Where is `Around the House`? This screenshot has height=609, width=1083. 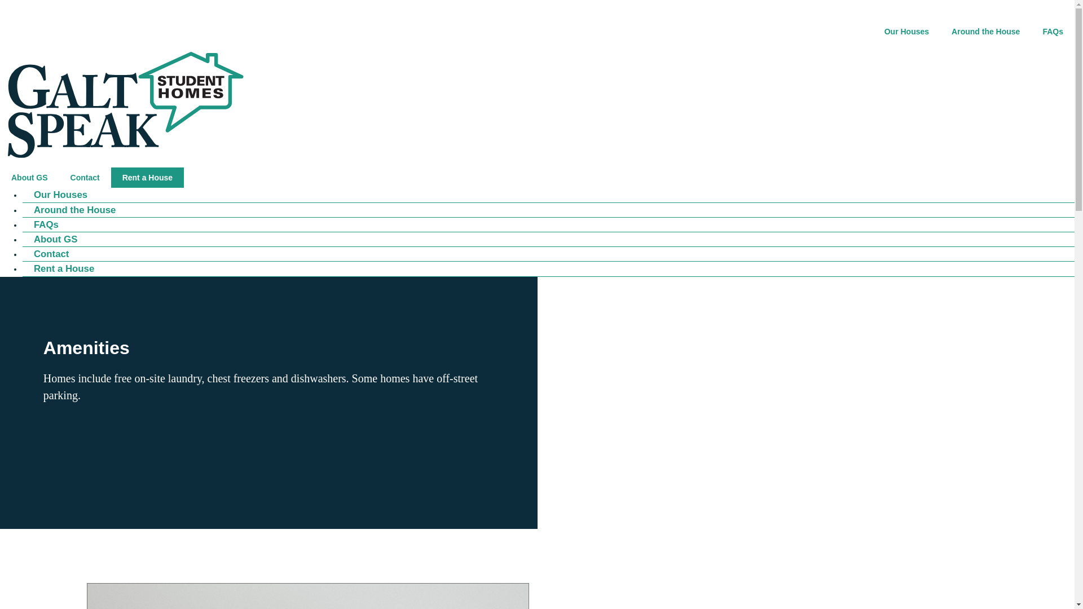 Around the House is located at coordinates (69, 210).